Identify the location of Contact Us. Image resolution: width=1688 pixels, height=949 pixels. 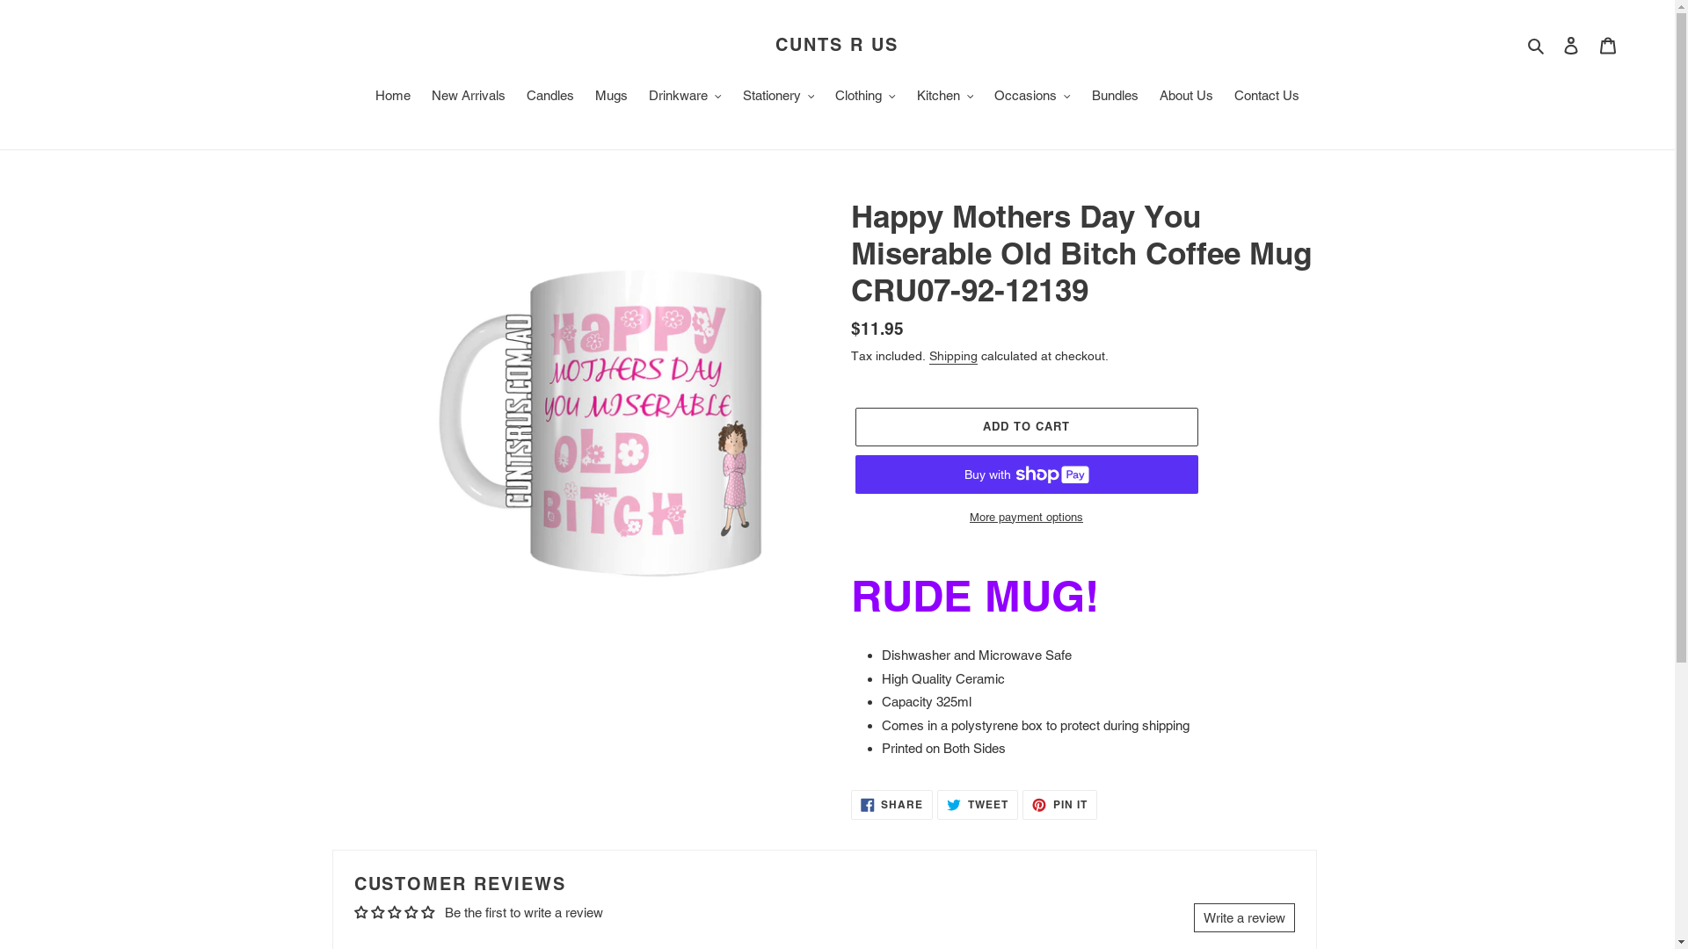
(1267, 98).